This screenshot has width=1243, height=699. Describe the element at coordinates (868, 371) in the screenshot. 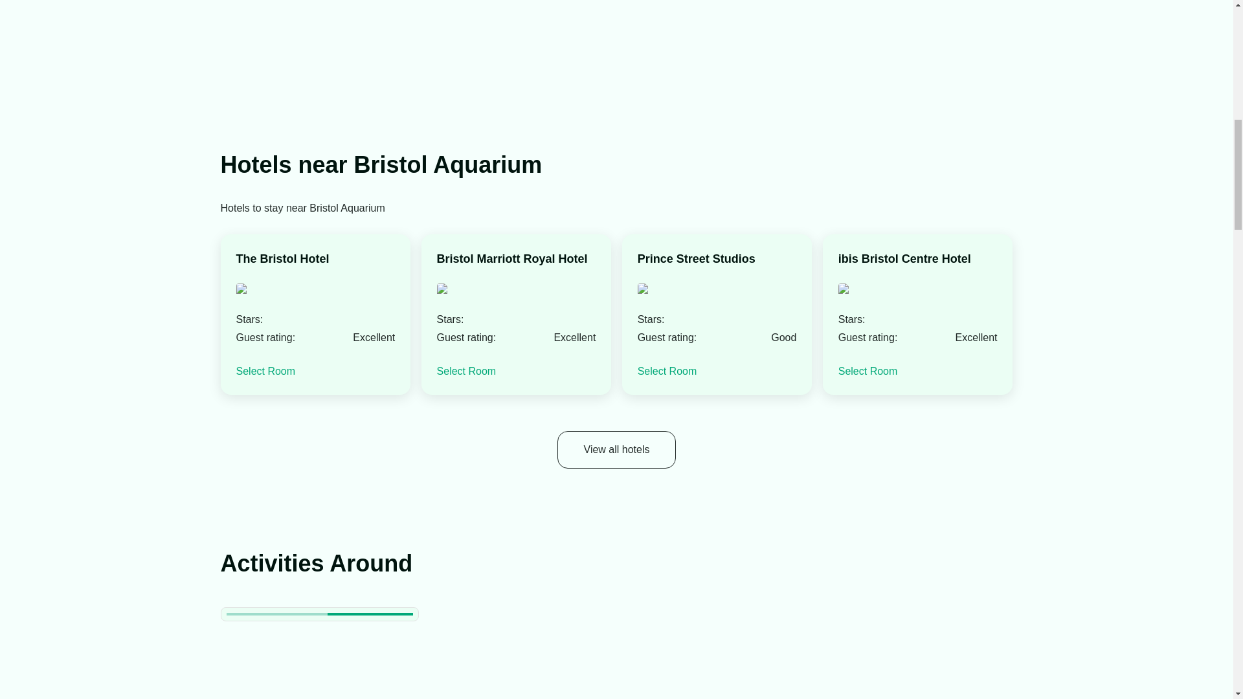

I see `Select Room` at that location.